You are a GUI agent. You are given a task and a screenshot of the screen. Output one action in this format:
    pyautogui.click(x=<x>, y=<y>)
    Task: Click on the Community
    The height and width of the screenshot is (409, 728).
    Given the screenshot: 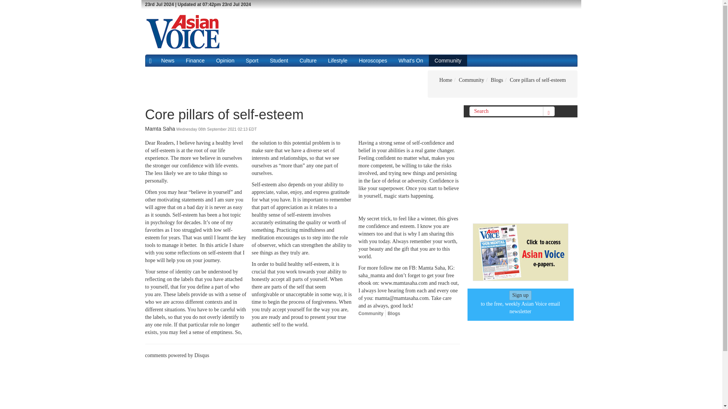 What is the action you would take?
    pyautogui.click(x=371, y=313)
    